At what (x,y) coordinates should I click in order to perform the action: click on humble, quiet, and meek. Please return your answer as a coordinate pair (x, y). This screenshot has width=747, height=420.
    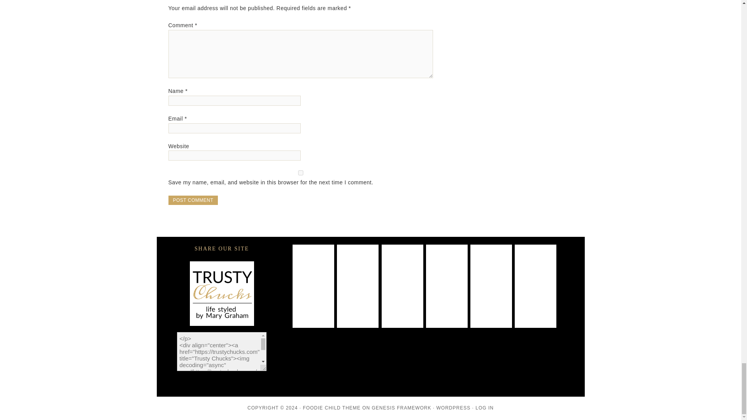
    Looking at the image, I should click on (535, 265).